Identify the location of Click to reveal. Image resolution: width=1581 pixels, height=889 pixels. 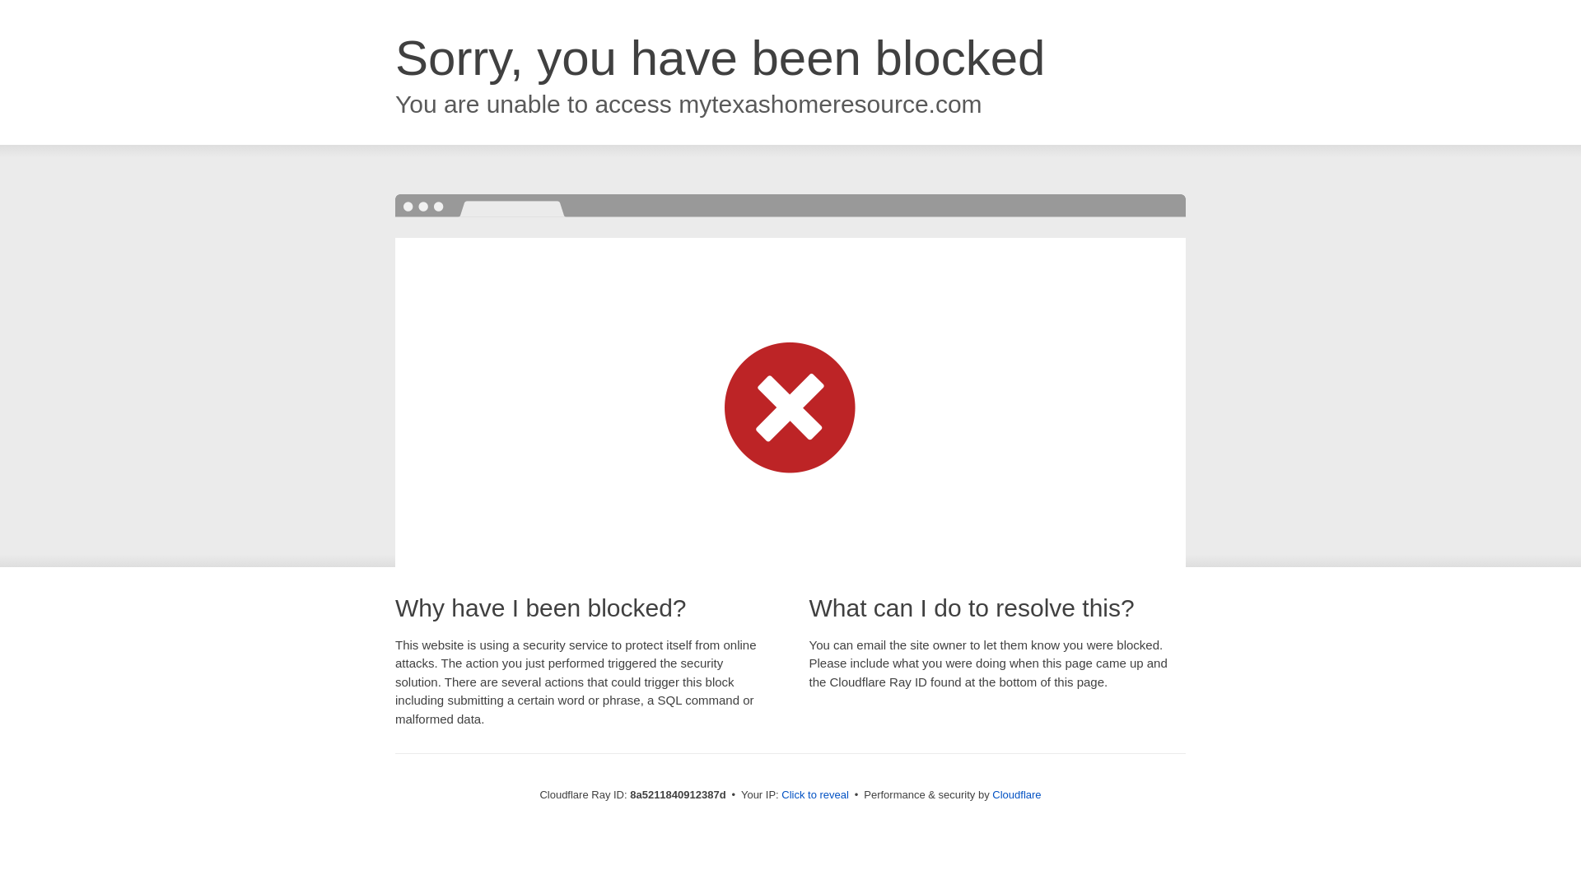
(815, 795).